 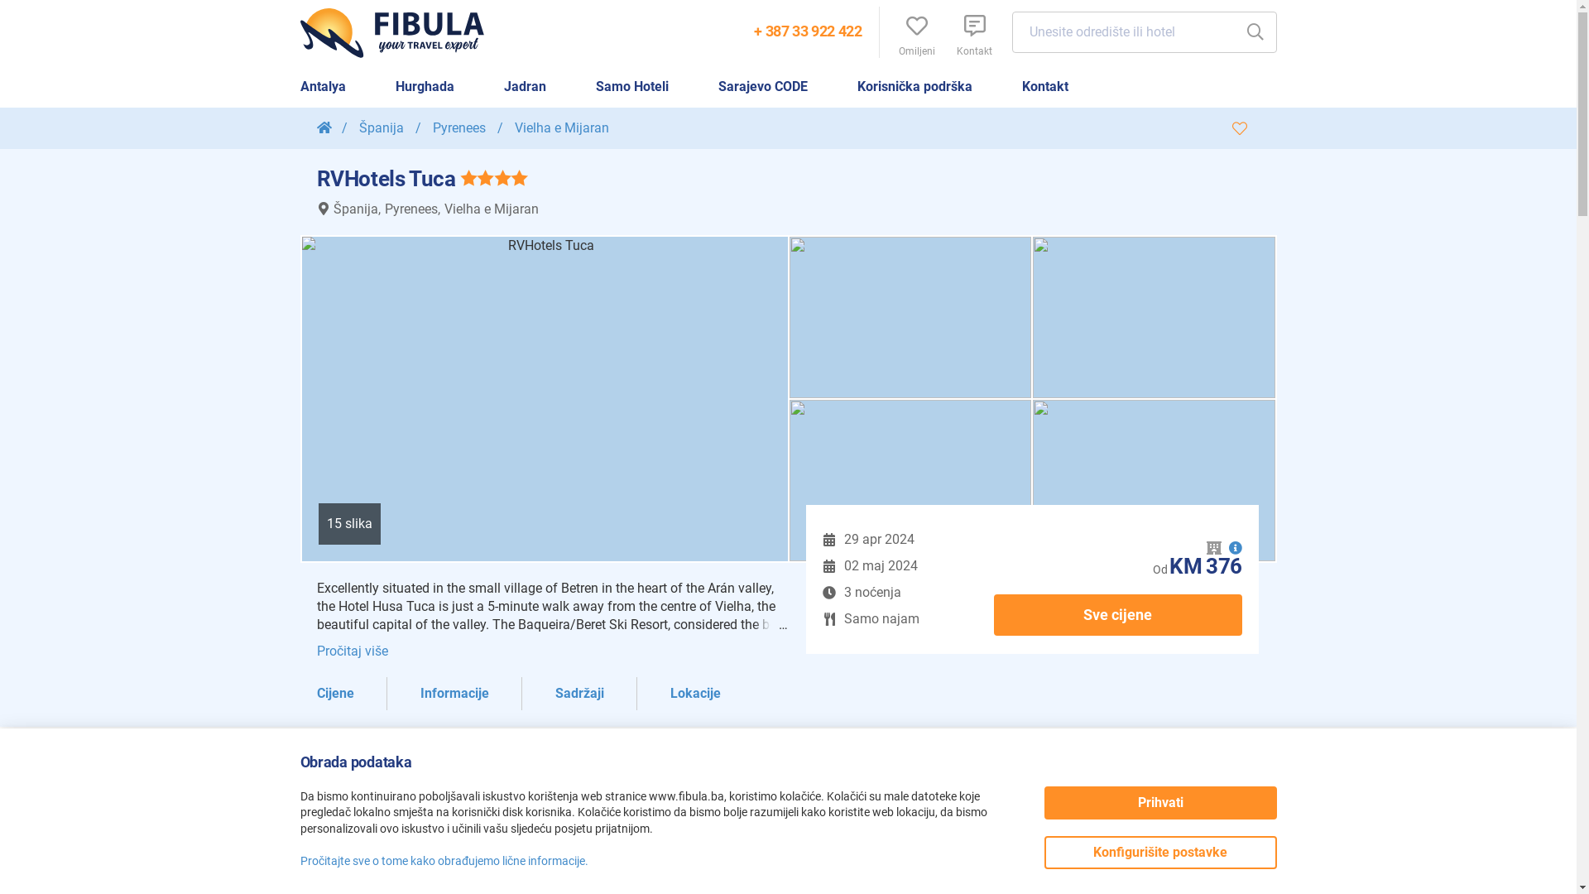 What do you see at coordinates (632, 87) in the screenshot?
I see `Samo Hoteli` at bounding box center [632, 87].